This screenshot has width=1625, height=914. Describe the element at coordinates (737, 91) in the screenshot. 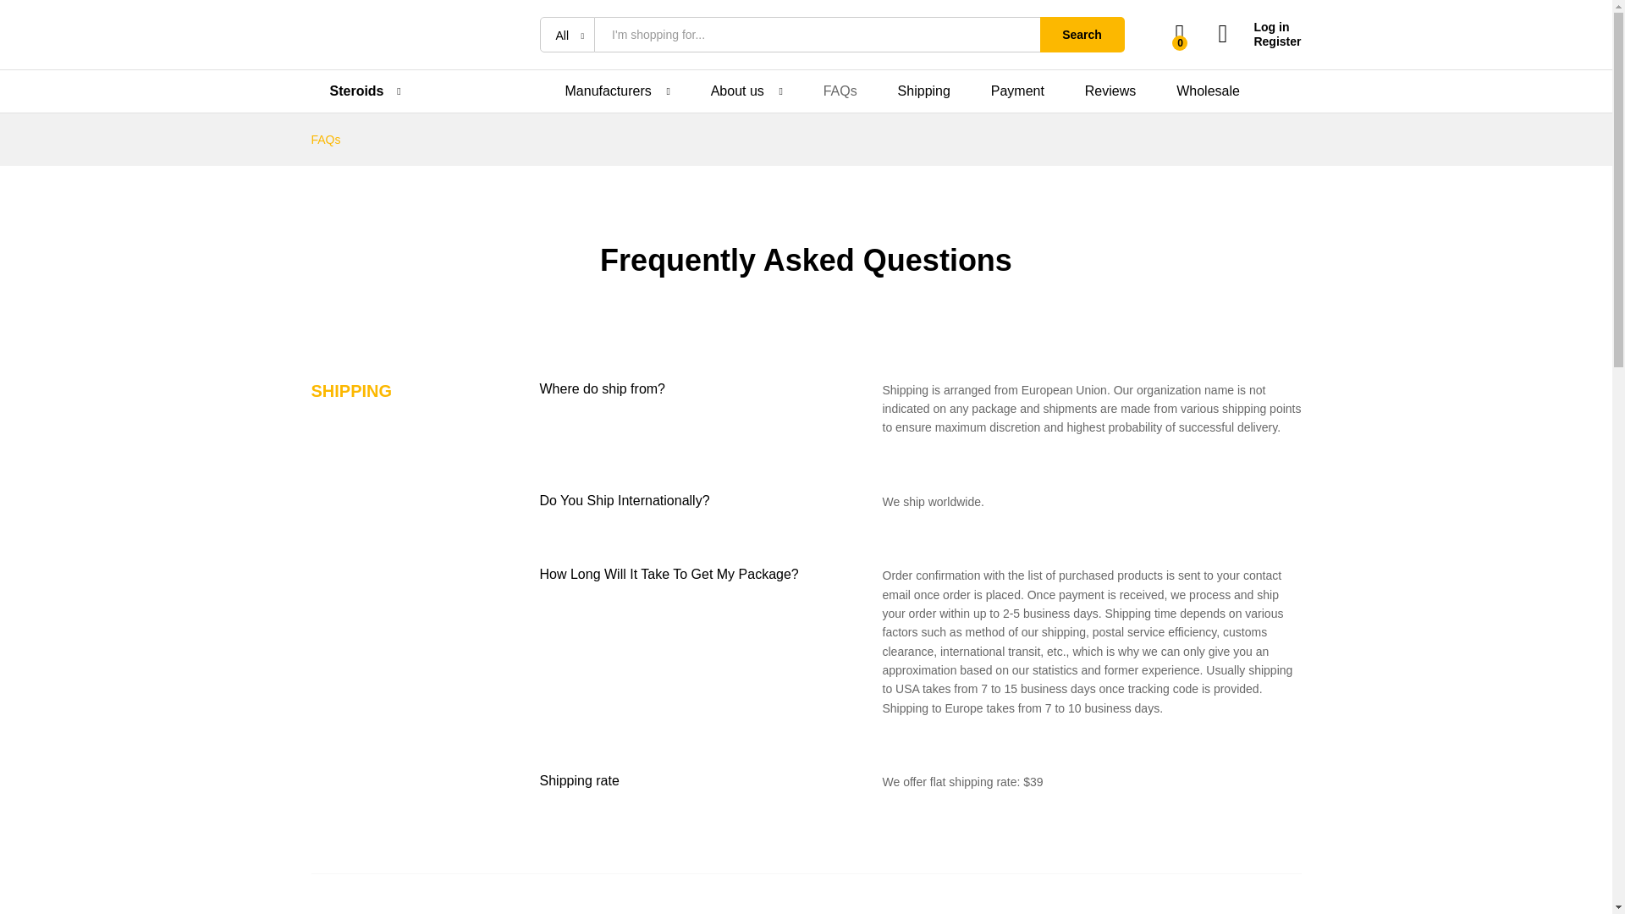

I see `About us` at that location.